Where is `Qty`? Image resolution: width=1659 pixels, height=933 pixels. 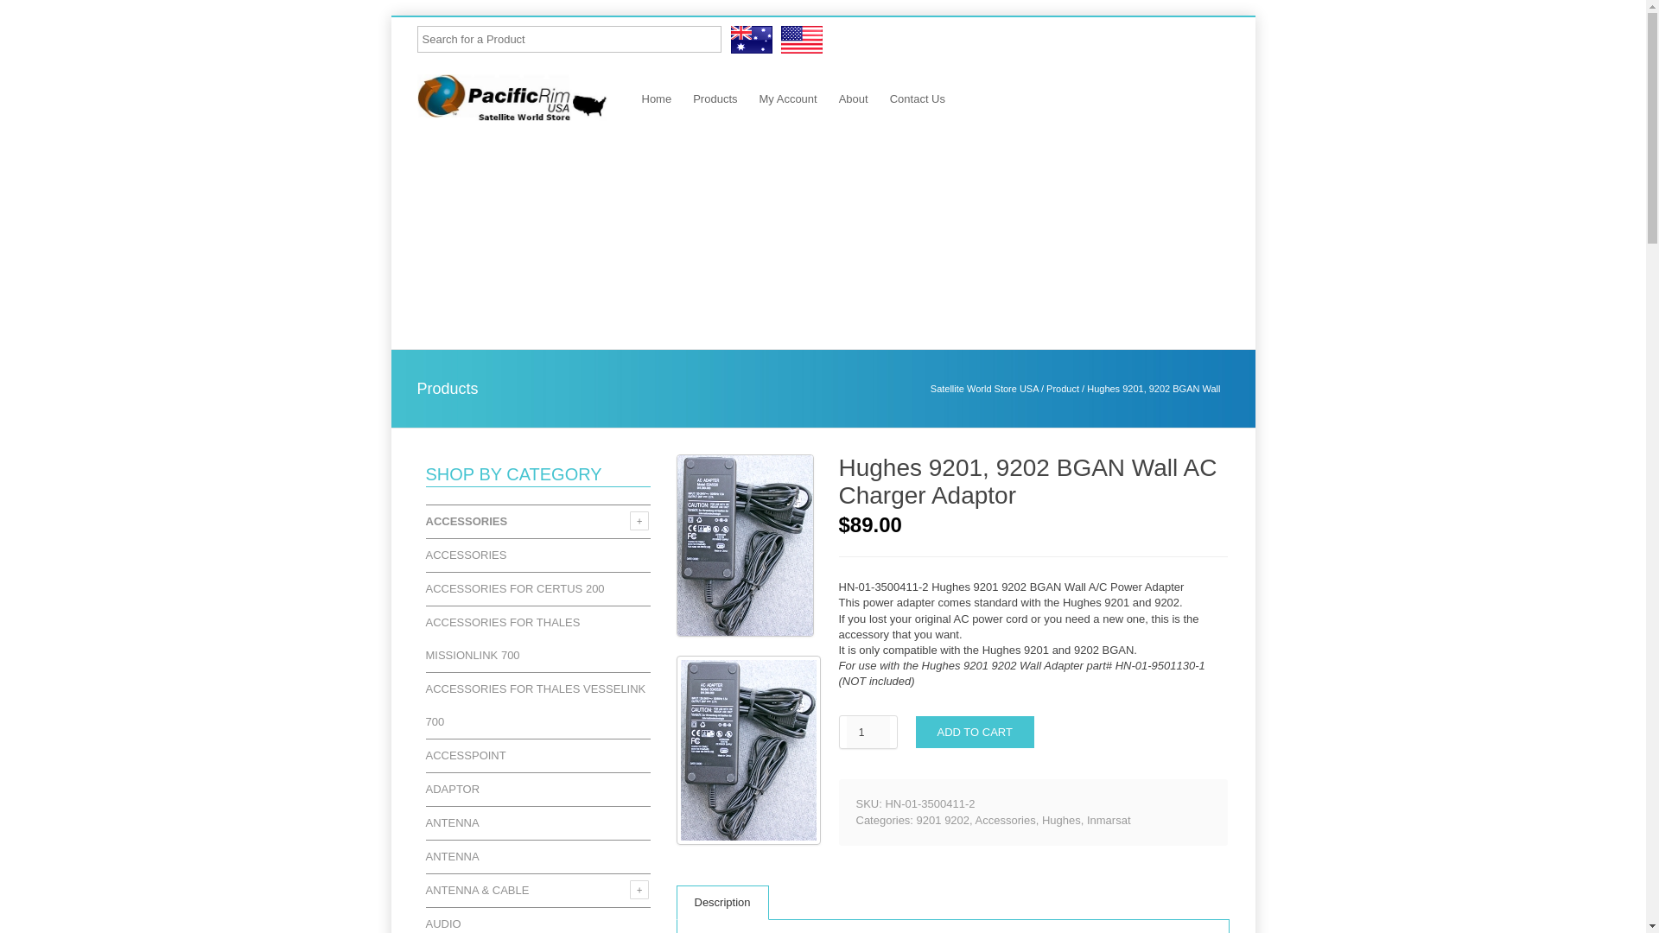
Qty is located at coordinates (868, 733).